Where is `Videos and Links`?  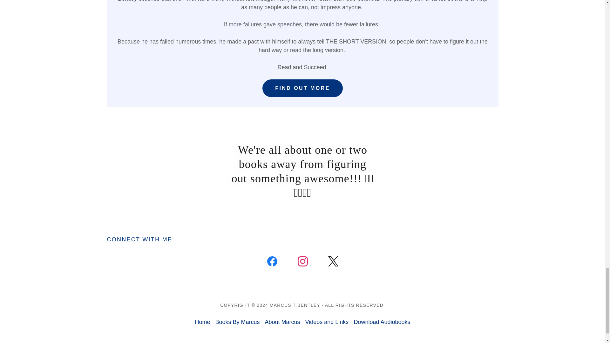 Videos and Links is located at coordinates (327, 322).